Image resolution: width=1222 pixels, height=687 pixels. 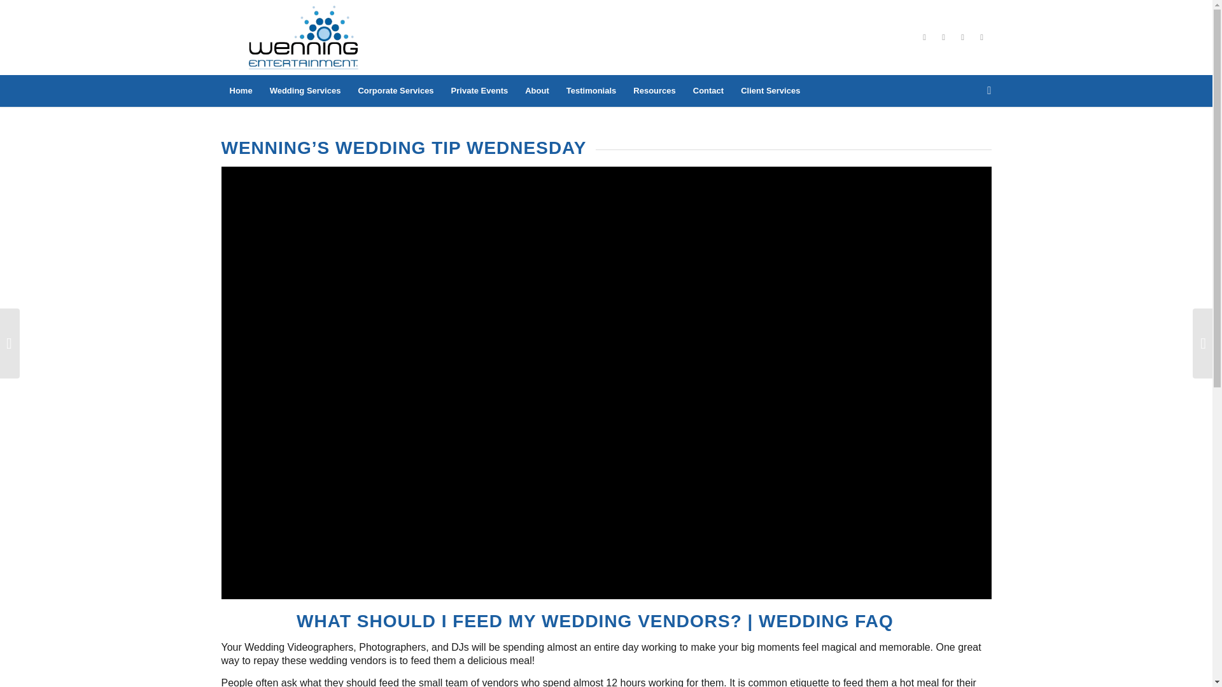 I want to click on LinkedIn, so click(x=943, y=38).